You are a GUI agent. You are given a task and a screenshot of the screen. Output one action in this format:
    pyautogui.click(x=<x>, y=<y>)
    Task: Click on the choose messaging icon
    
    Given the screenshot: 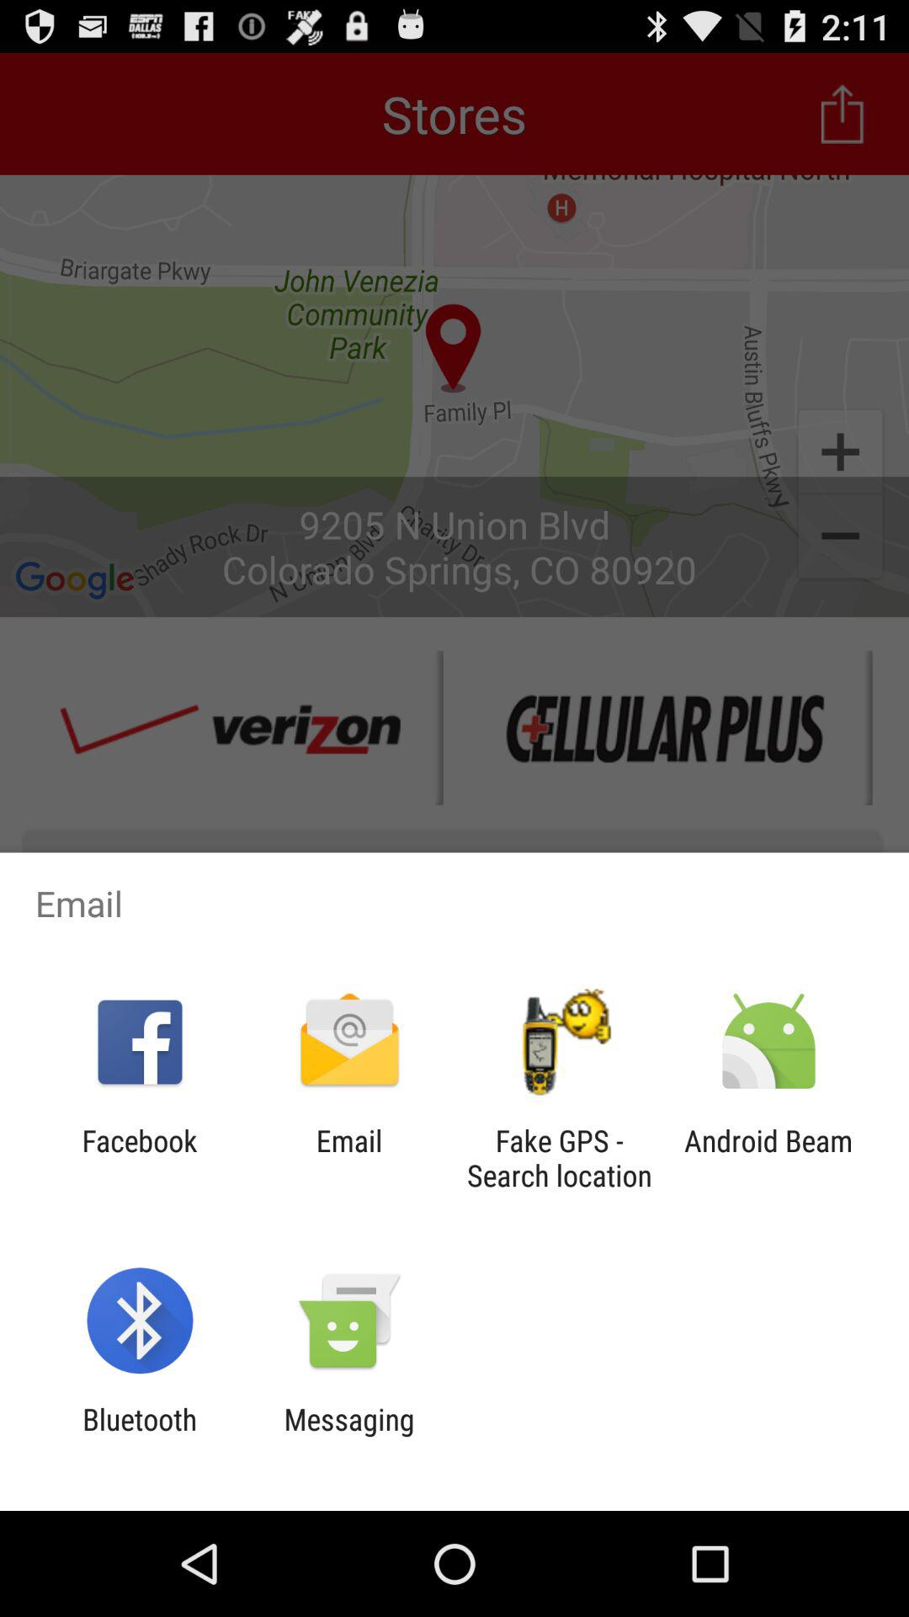 What is the action you would take?
    pyautogui.click(x=348, y=1437)
    